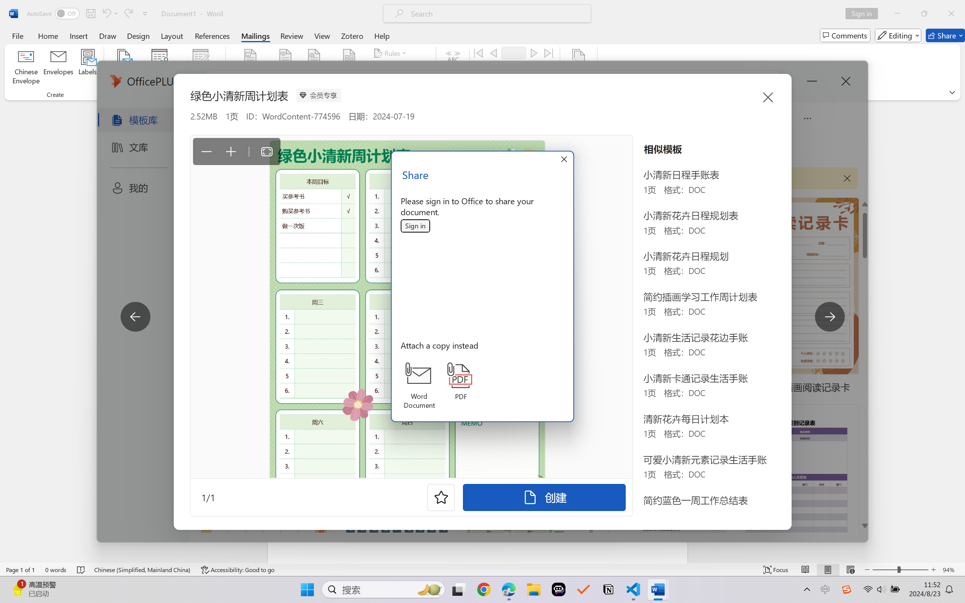  Describe the element at coordinates (401, 82) in the screenshot. I see `Update Labels` at that location.